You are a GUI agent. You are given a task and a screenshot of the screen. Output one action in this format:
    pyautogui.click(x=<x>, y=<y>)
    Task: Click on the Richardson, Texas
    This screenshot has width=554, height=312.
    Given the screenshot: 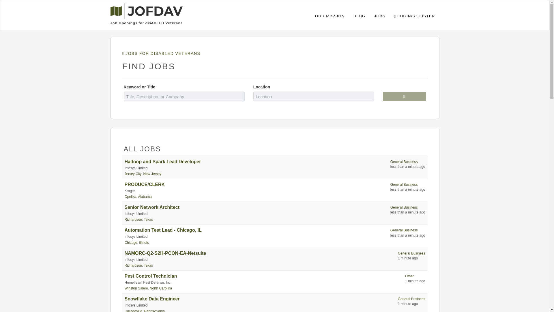 What is the action you would take?
    pyautogui.click(x=139, y=219)
    